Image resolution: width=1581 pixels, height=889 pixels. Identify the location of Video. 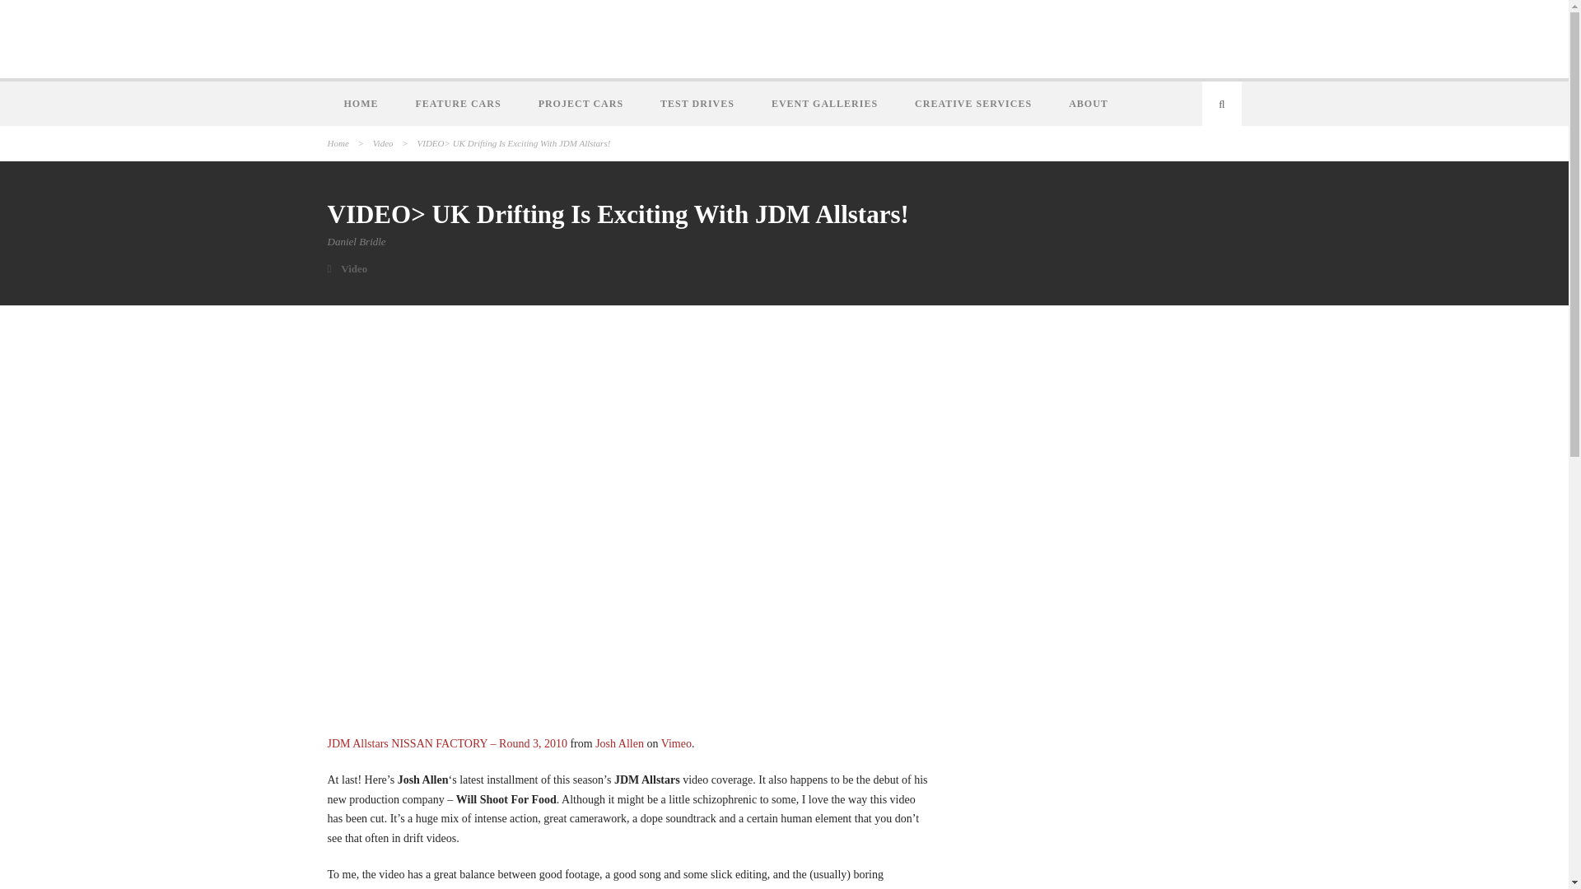
(384, 143).